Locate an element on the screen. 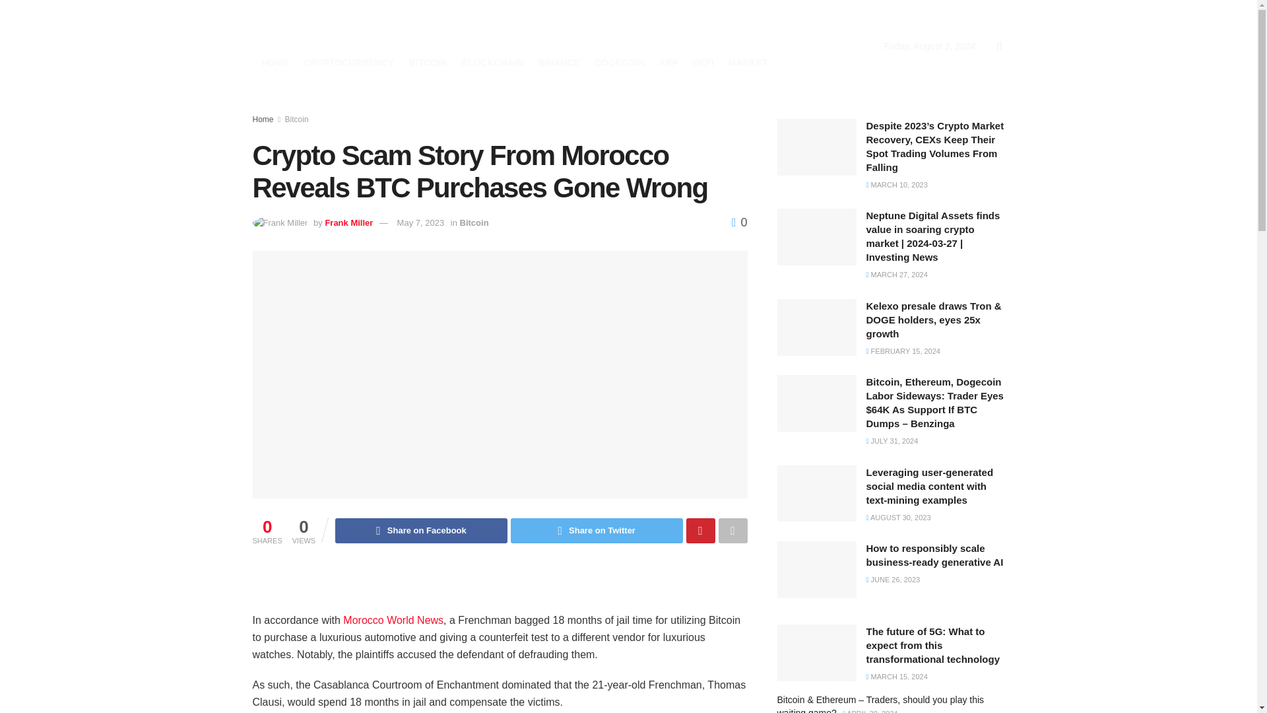 This screenshot has height=713, width=1267. CRYPTOCURRENCY is located at coordinates (348, 63).